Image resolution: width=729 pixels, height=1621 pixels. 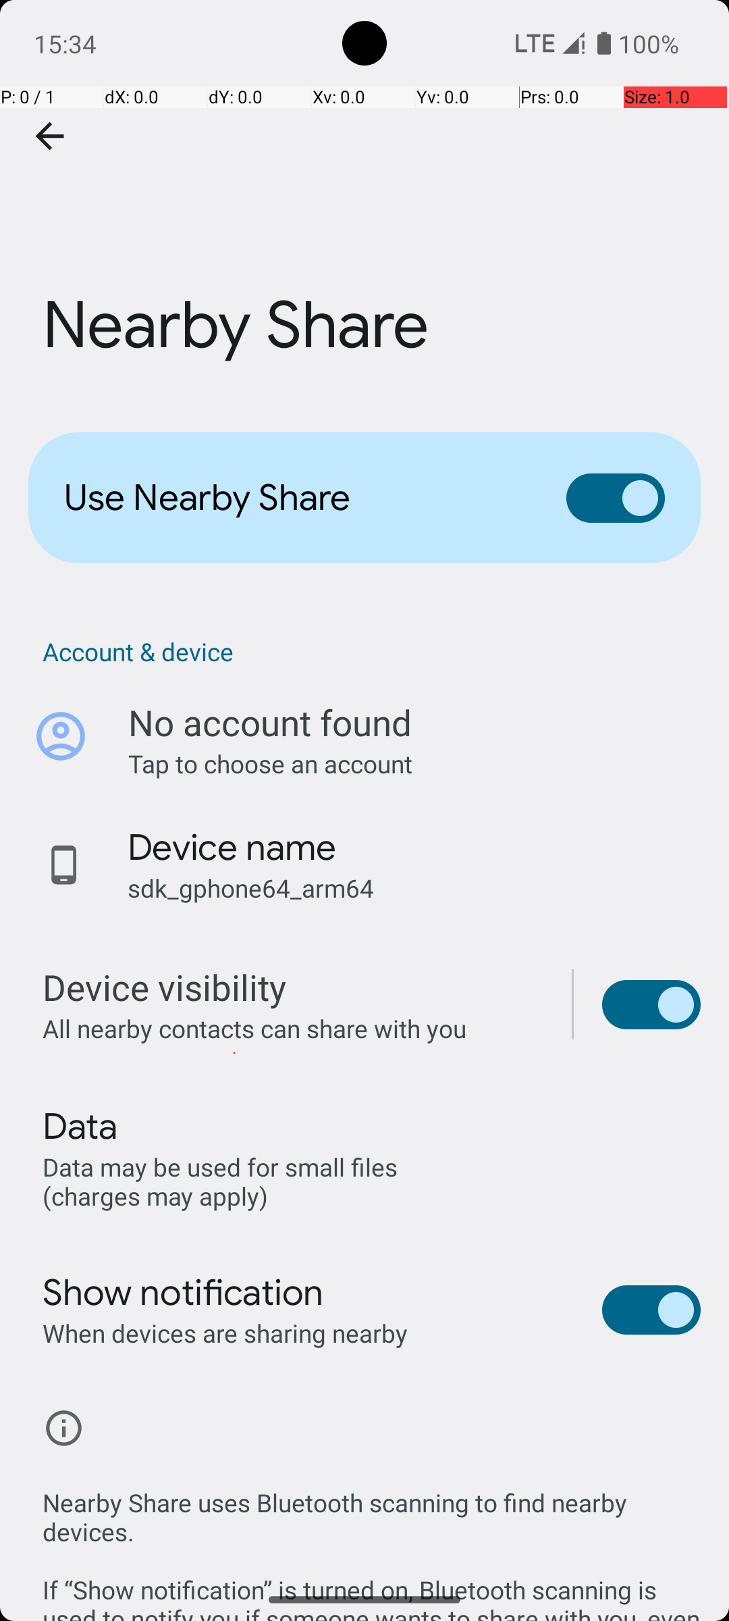 I want to click on Use Nearby Share, so click(x=294, y=498).